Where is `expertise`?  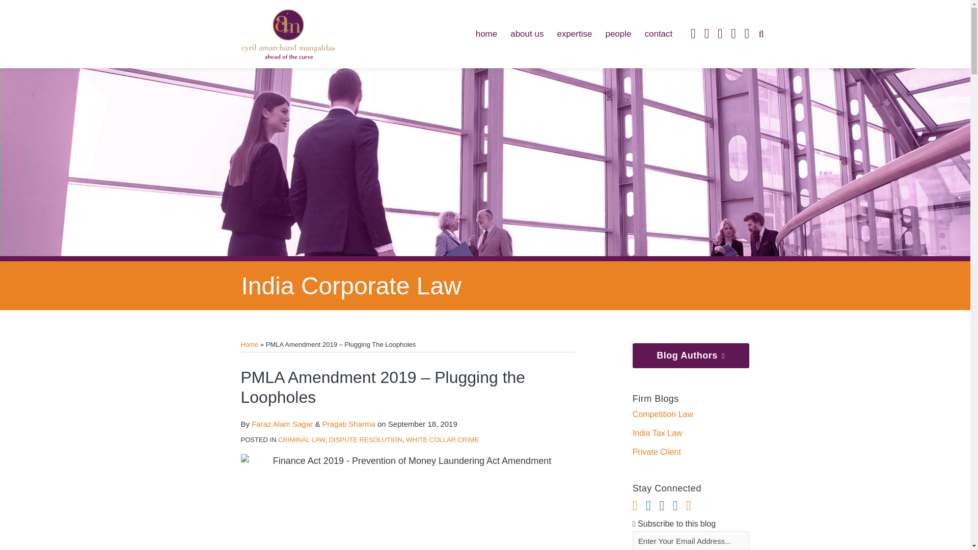
expertise is located at coordinates (574, 34).